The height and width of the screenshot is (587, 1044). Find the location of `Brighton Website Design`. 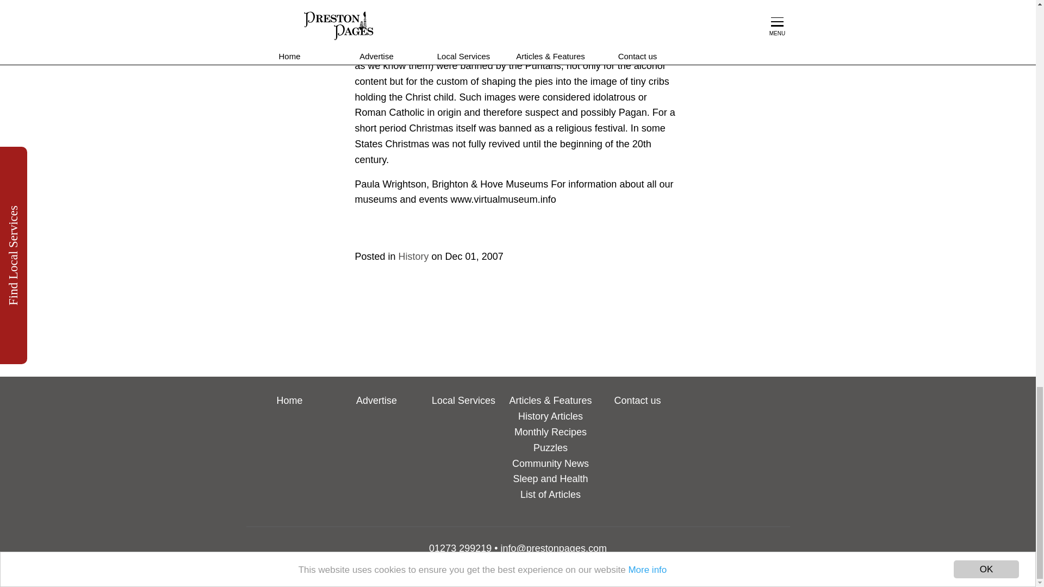

Brighton Website Design is located at coordinates (549, 572).